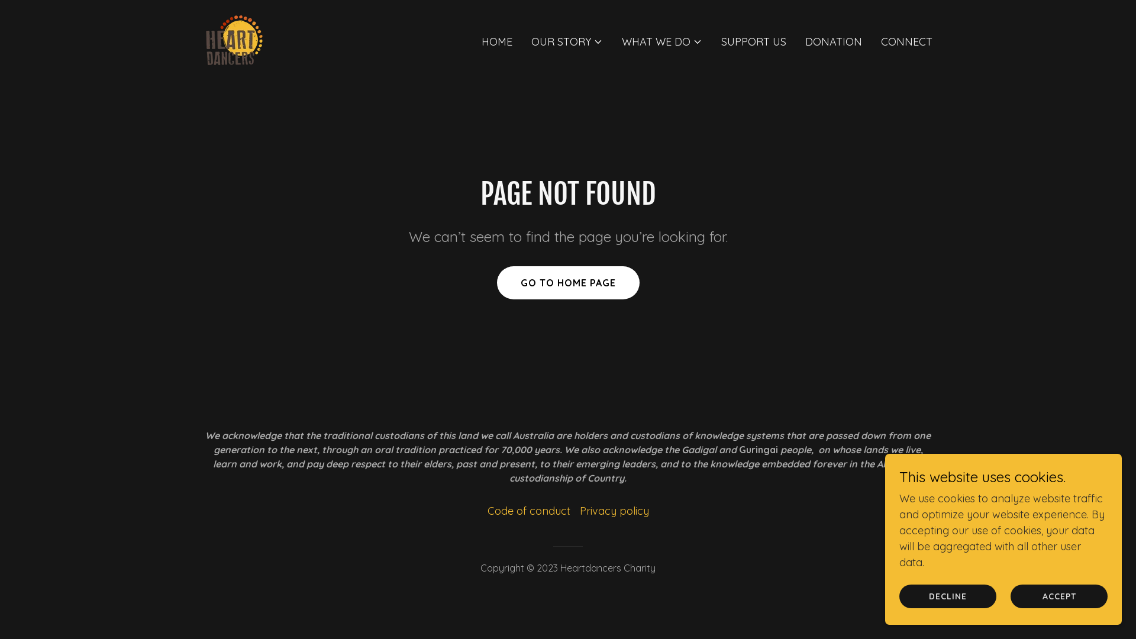 Image resolution: width=1136 pixels, height=639 pixels. What do you see at coordinates (662, 41) in the screenshot?
I see `WHAT WE DO` at bounding box center [662, 41].